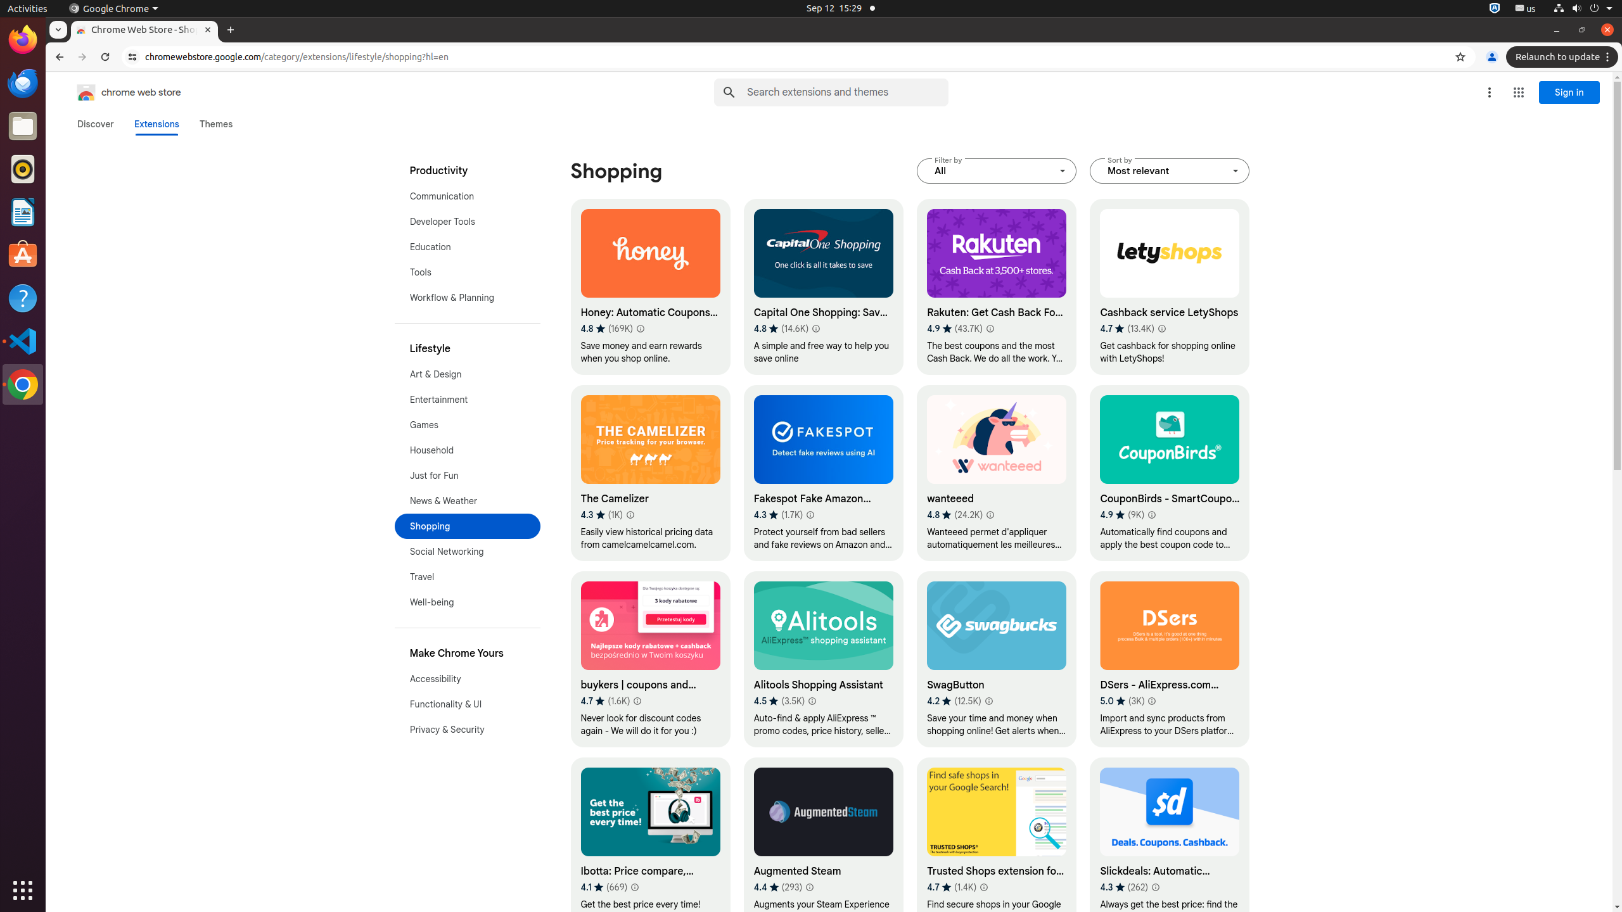 The image size is (1622, 912). I want to click on Chrome Web Store logo chrome web store, so click(116, 92).